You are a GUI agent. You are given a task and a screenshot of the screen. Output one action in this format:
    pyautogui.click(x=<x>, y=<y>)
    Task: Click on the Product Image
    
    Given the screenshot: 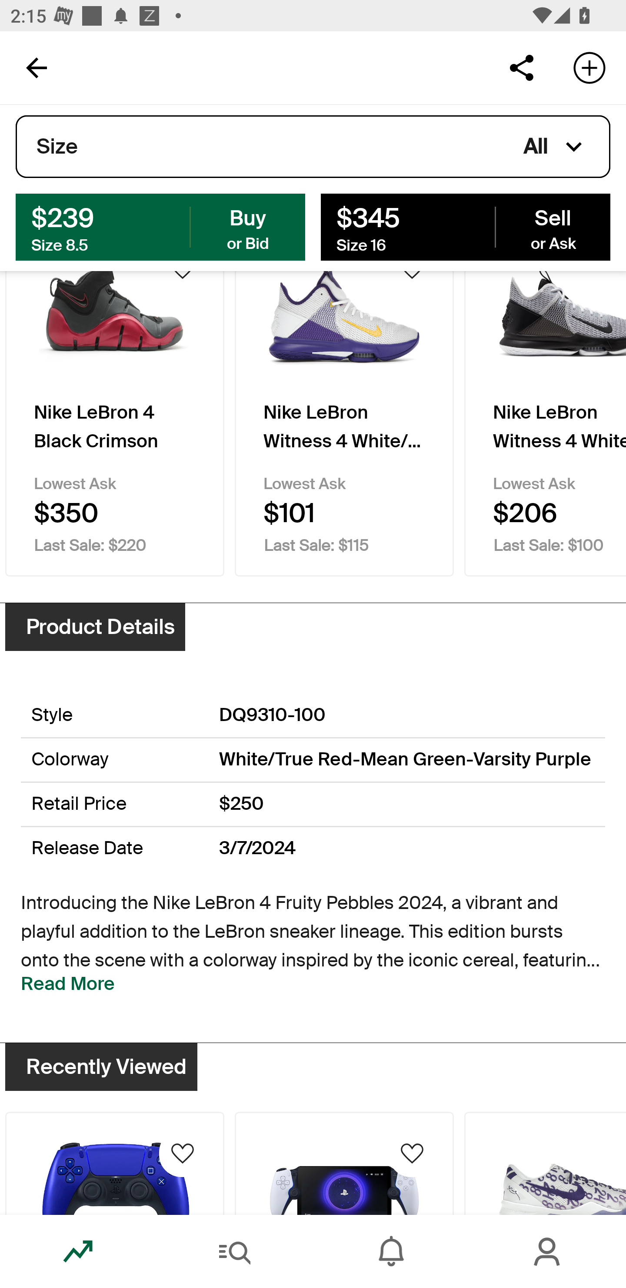 What is the action you would take?
    pyautogui.click(x=114, y=1163)
    